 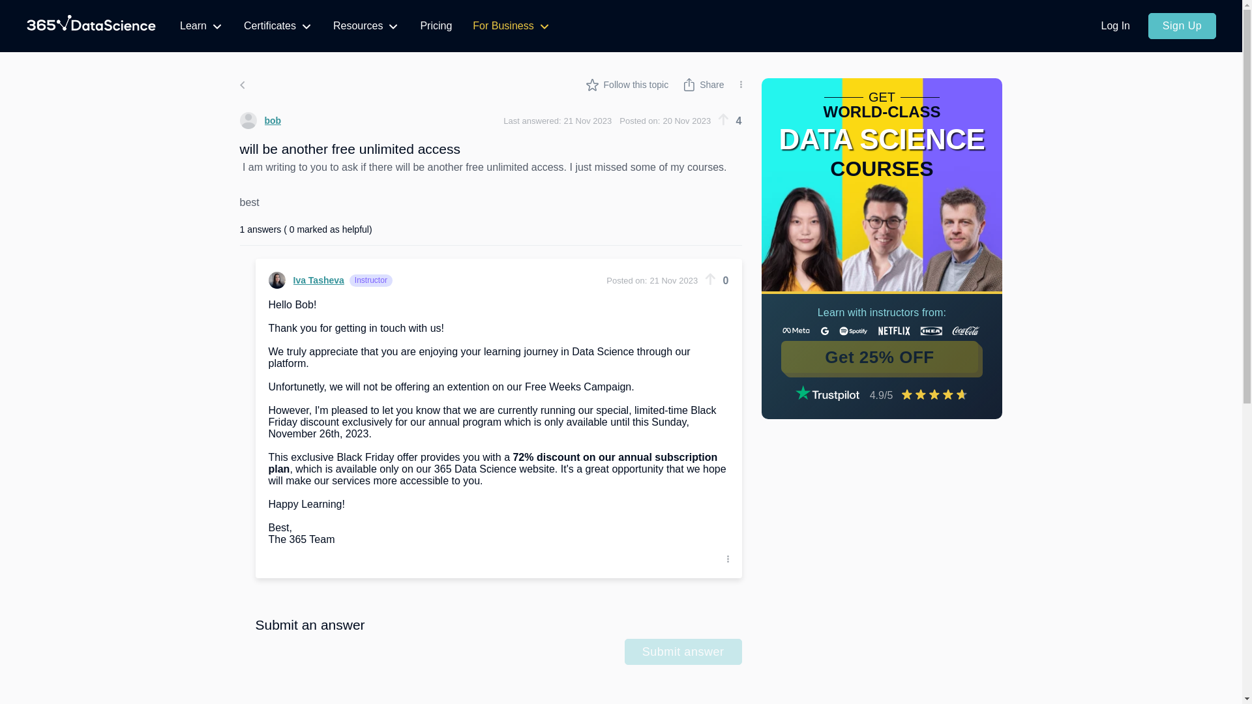 I want to click on Log In, so click(x=1115, y=26).